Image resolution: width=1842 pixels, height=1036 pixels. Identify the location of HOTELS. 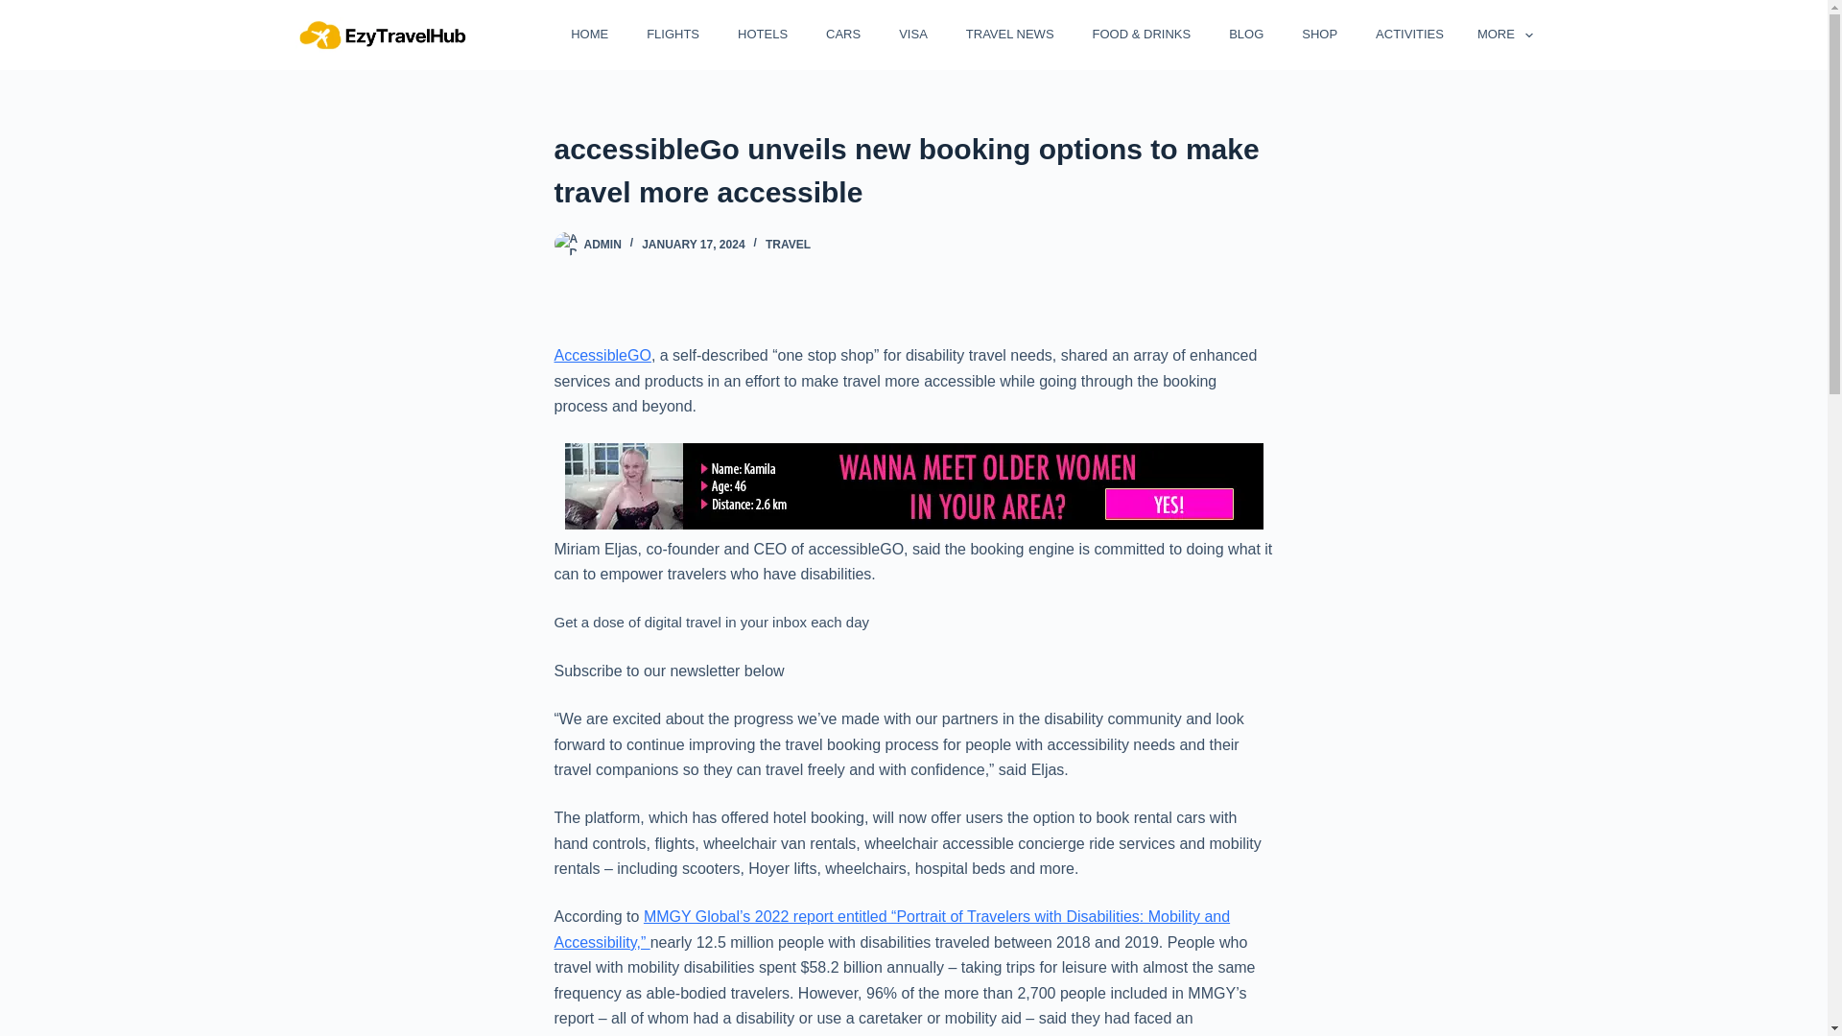
(760, 35).